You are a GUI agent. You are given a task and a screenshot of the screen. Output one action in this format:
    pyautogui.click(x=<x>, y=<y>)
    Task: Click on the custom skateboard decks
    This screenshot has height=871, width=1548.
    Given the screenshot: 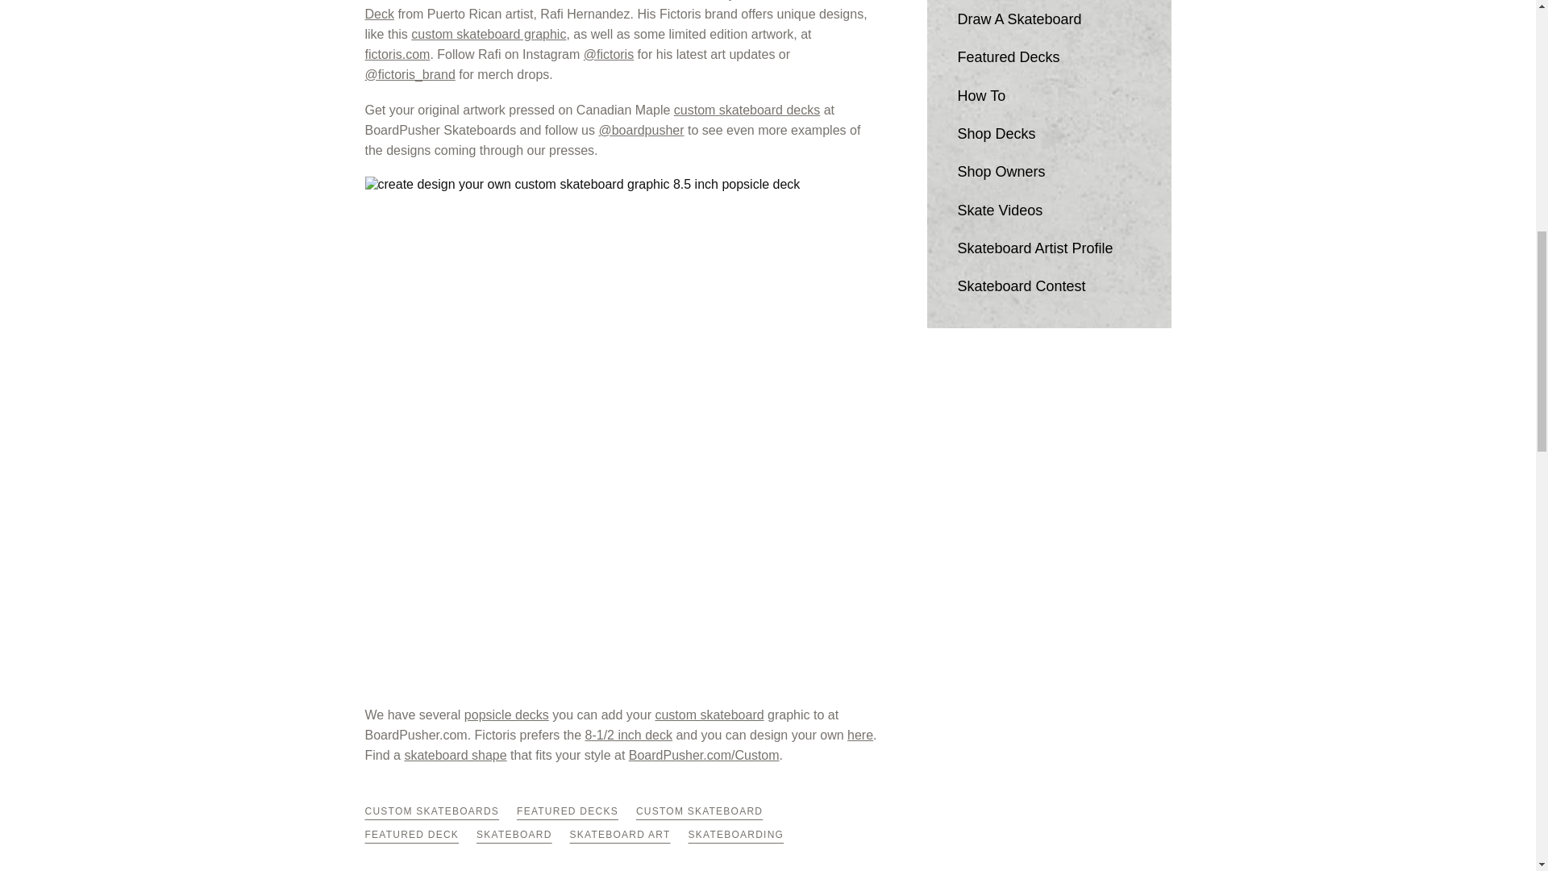 What is the action you would take?
    pyautogui.click(x=747, y=110)
    